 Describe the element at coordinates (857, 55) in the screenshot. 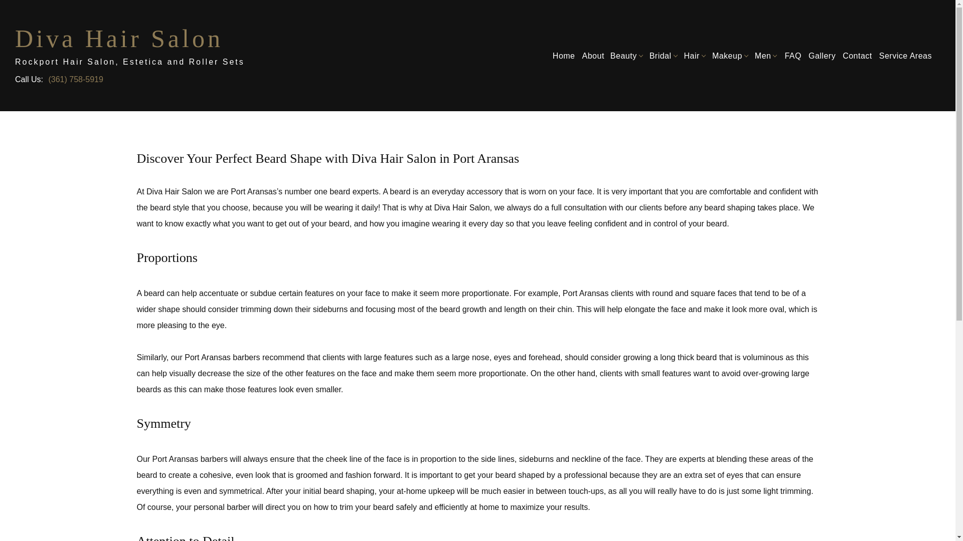

I see `Contact` at that location.